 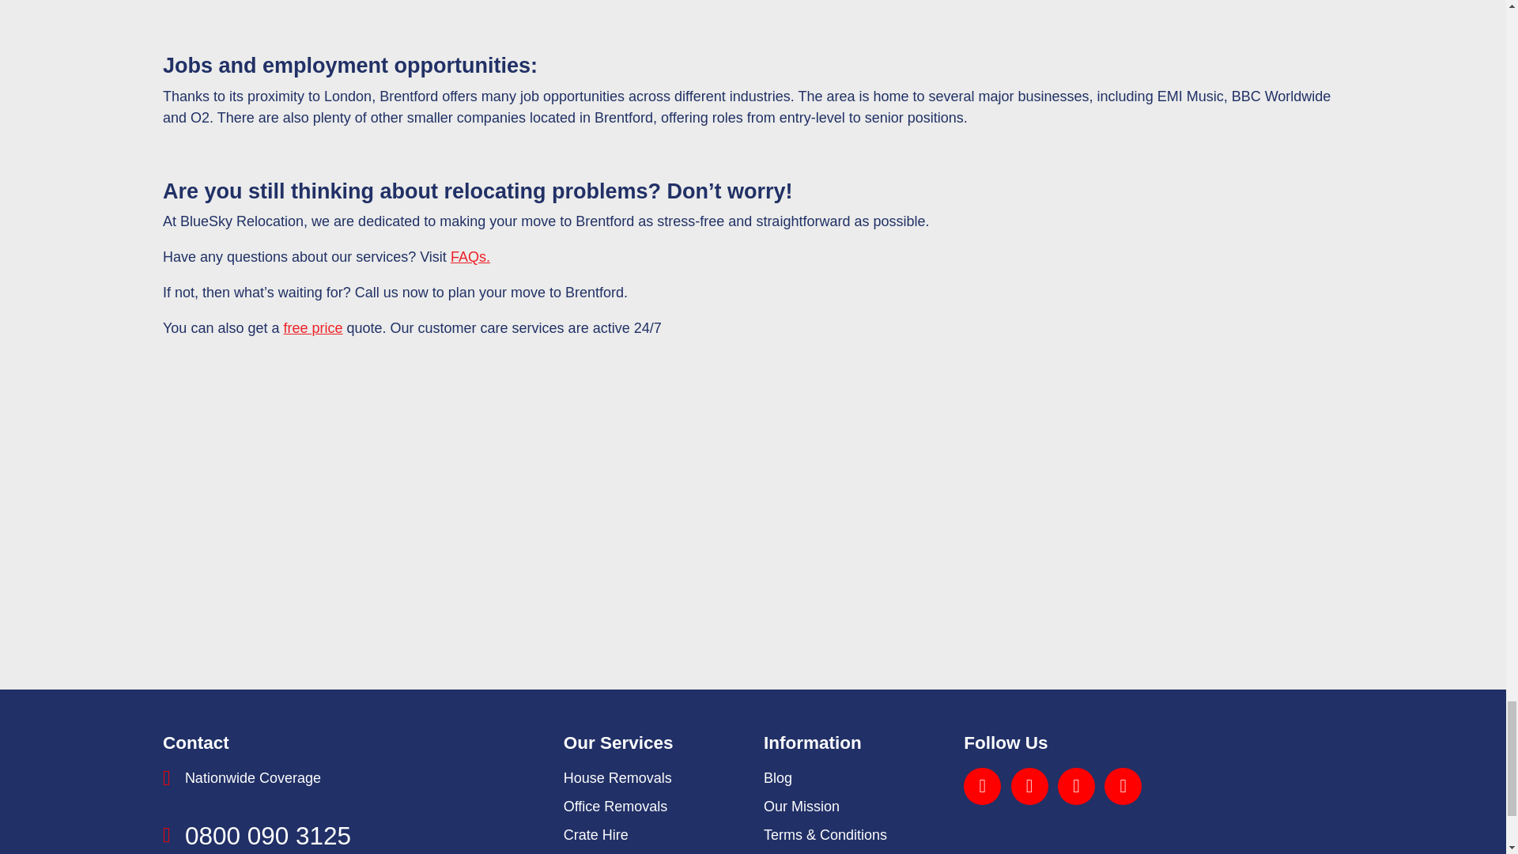 I want to click on Office Removals, so click(x=615, y=807).